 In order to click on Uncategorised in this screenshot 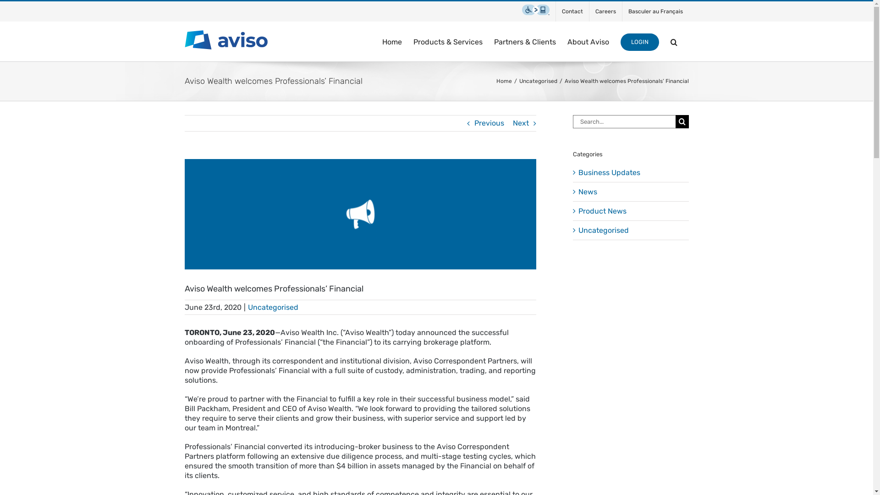, I will do `click(632, 230)`.